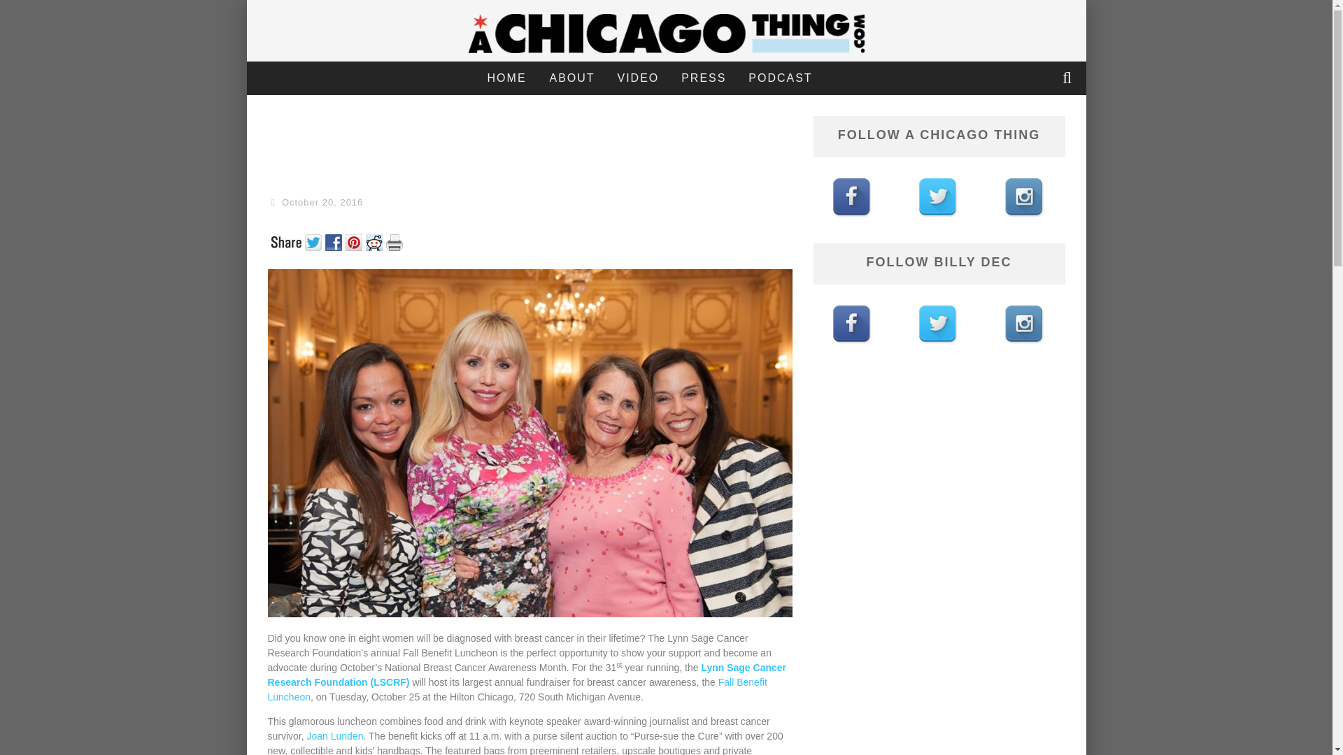 This screenshot has height=755, width=1343. Describe the element at coordinates (315, 247) in the screenshot. I see `Twitter` at that location.